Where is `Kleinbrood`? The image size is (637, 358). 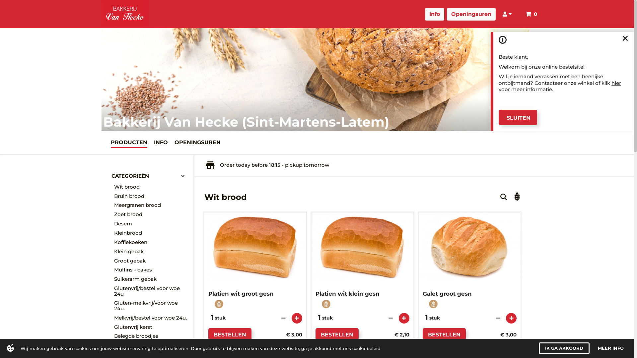 Kleinbrood is located at coordinates (152, 233).